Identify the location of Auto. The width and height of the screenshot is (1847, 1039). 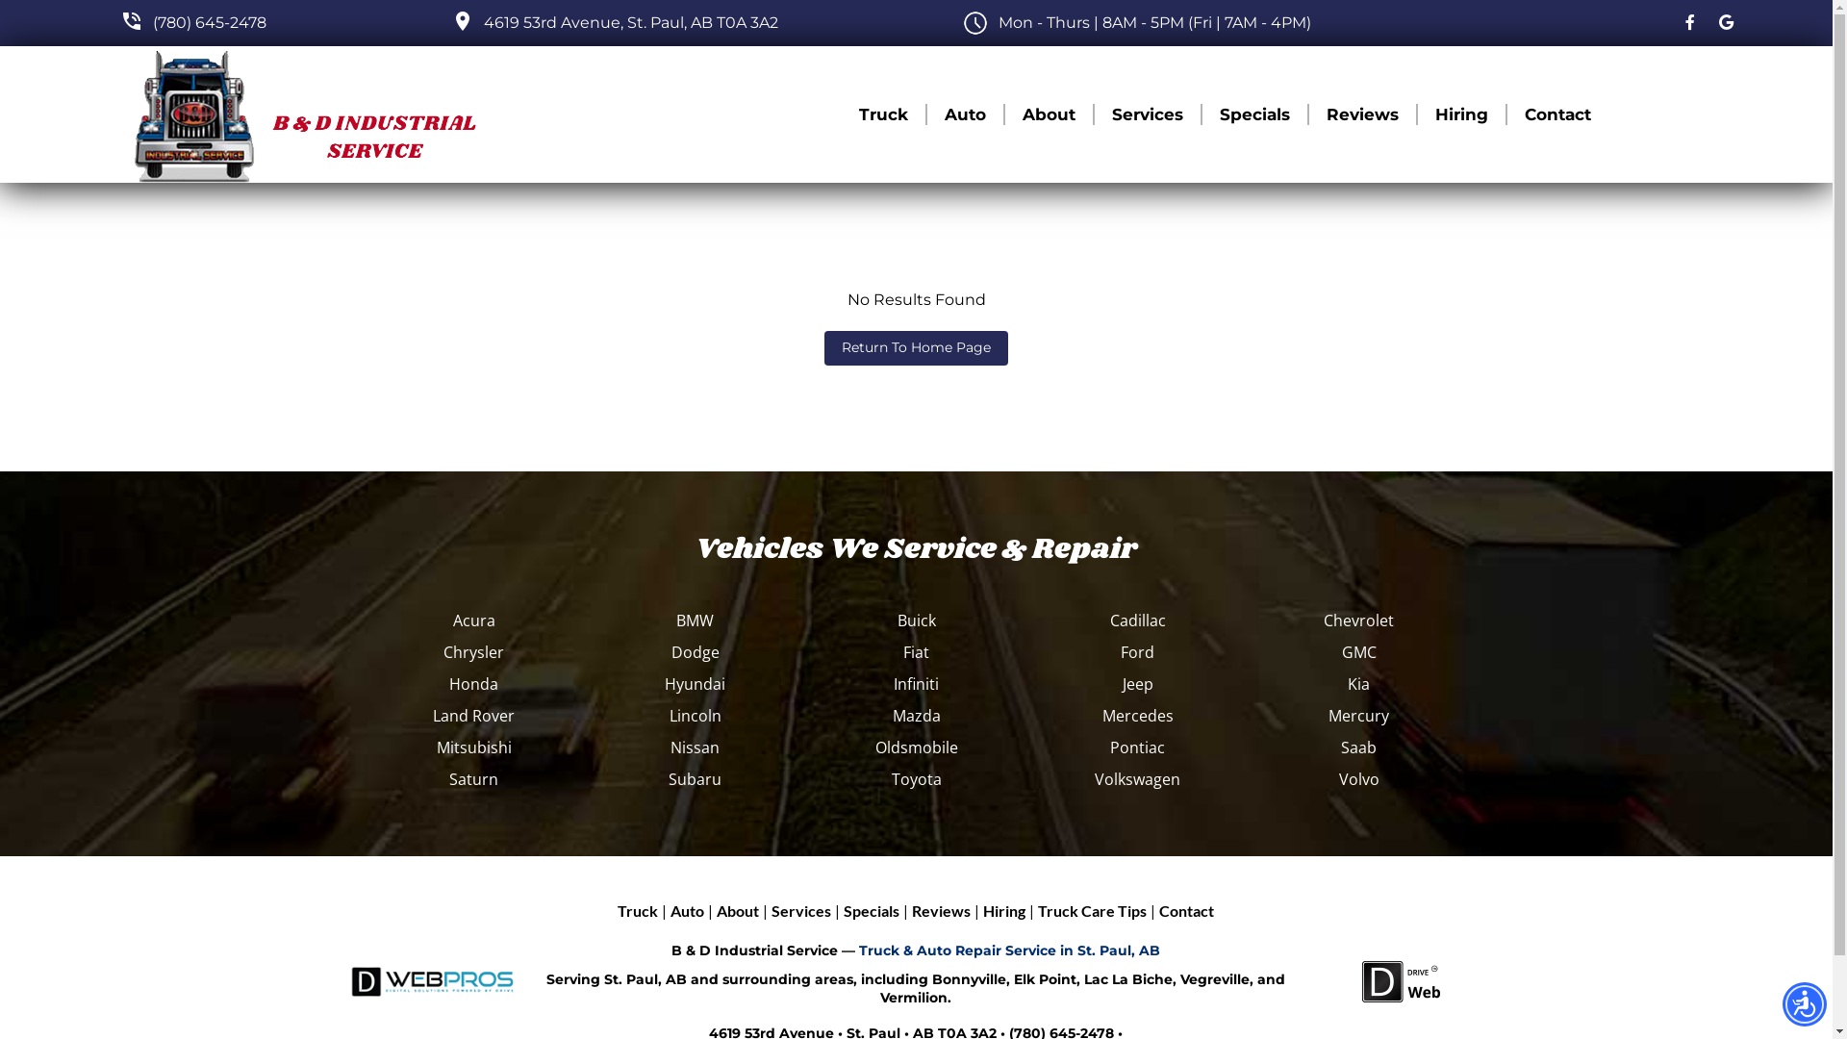
(687, 911).